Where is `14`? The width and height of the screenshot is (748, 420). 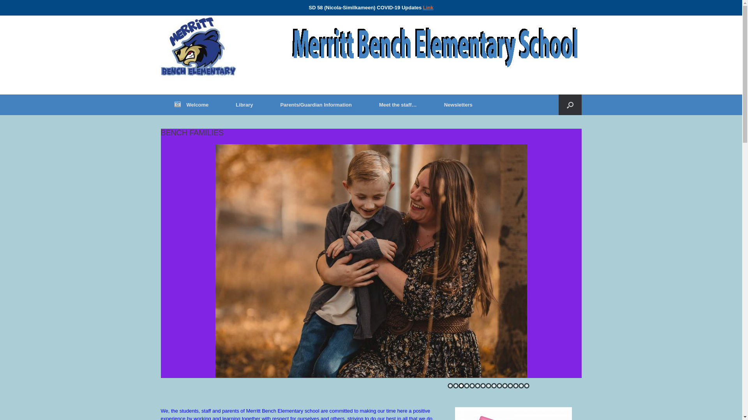 14 is located at coordinates (521, 386).